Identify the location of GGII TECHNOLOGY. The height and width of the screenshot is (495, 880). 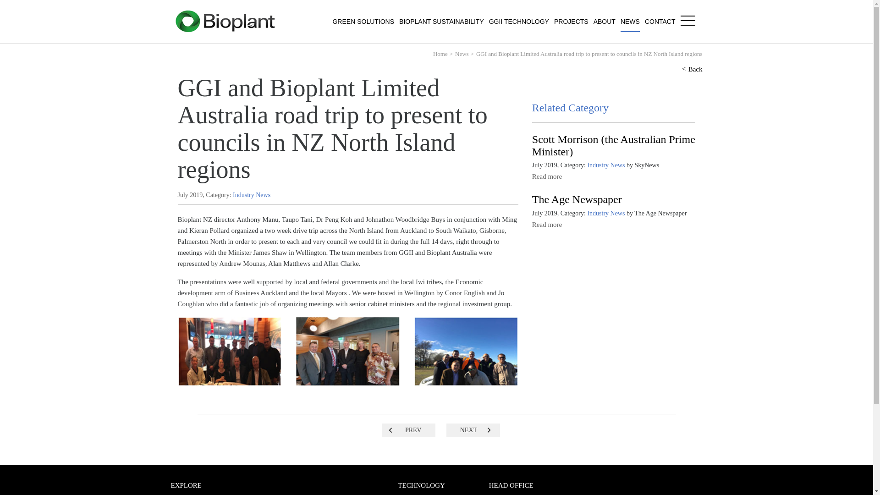
(519, 22).